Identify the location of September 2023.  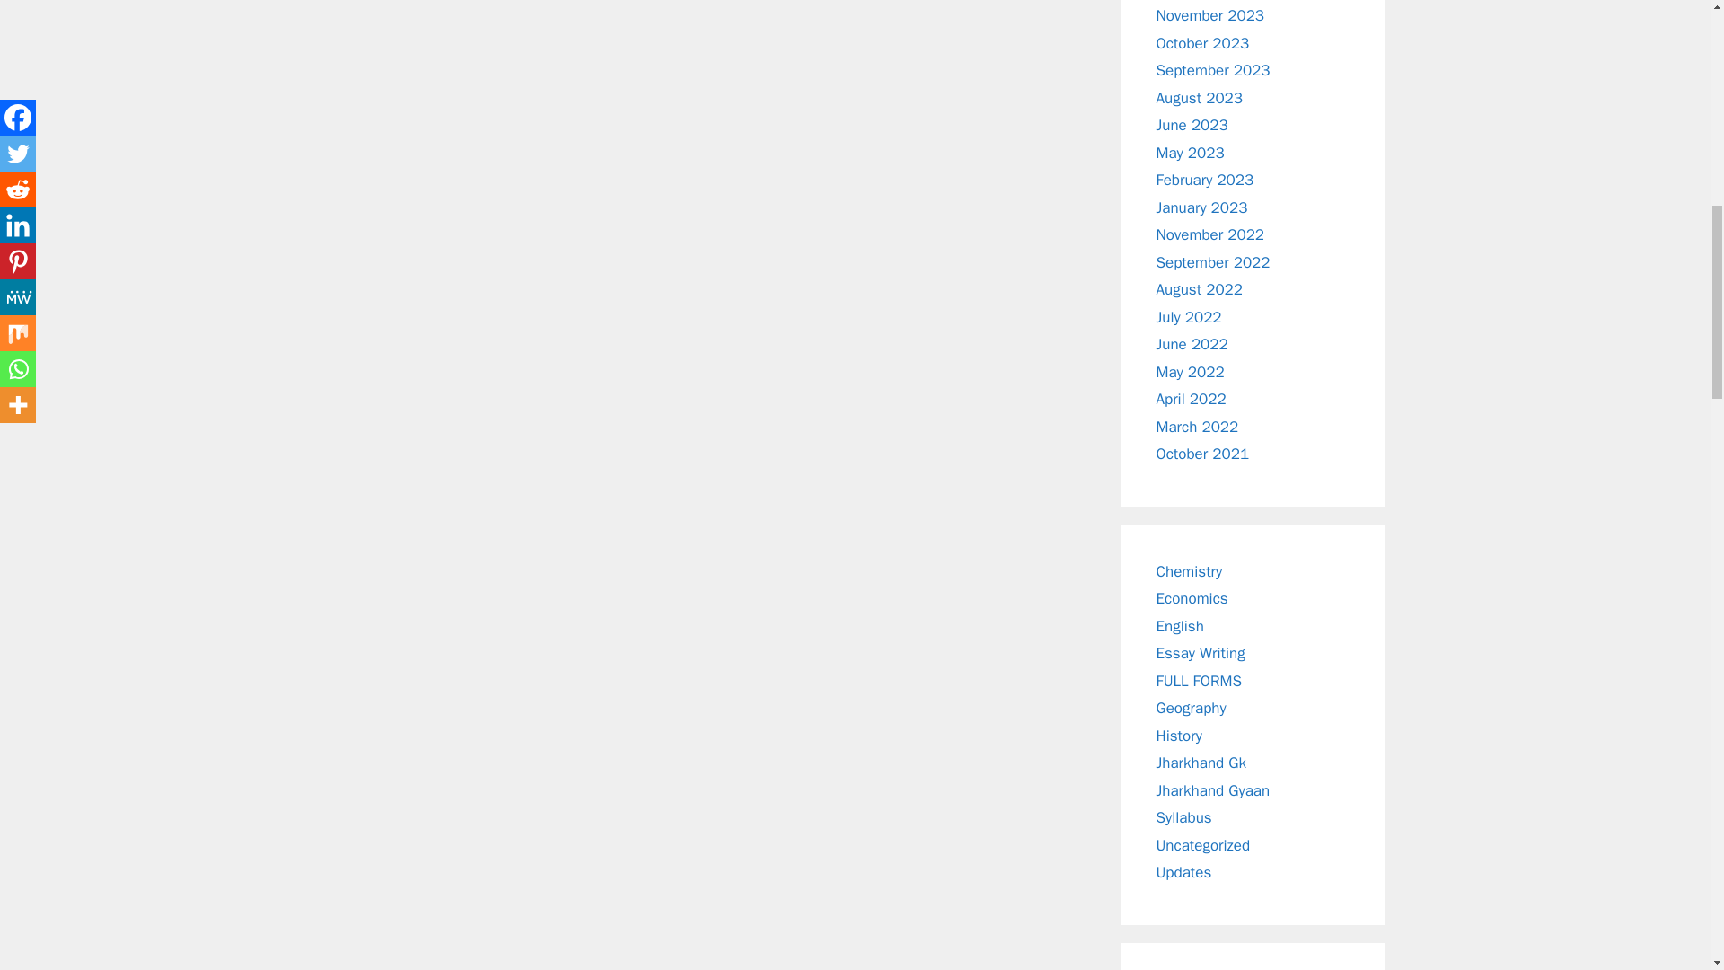
(1214, 70).